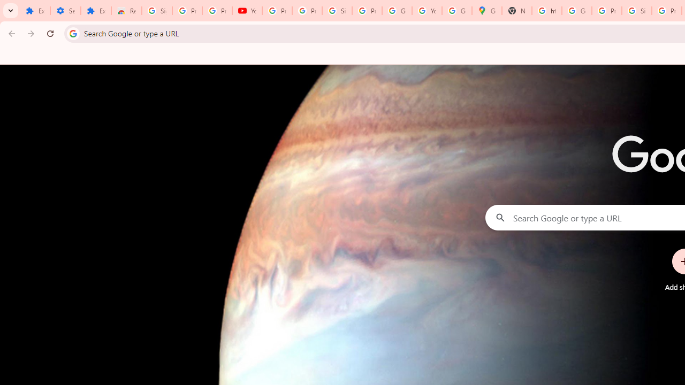 The width and height of the screenshot is (685, 385). Describe the element at coordinates (547, 11) in the screenshot. I see `https://scholar.google.com/` at that location.